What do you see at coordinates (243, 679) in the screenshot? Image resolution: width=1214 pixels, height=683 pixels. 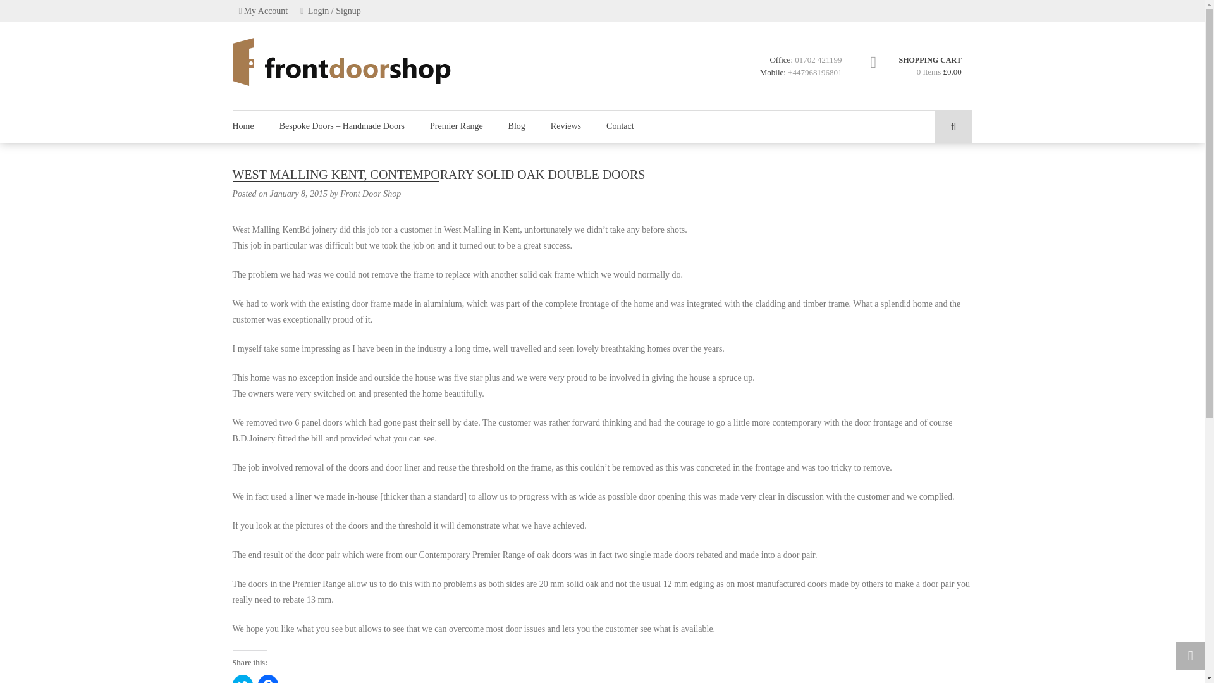 I see `Click to share on Twitter` at bounding box center [243, 679].